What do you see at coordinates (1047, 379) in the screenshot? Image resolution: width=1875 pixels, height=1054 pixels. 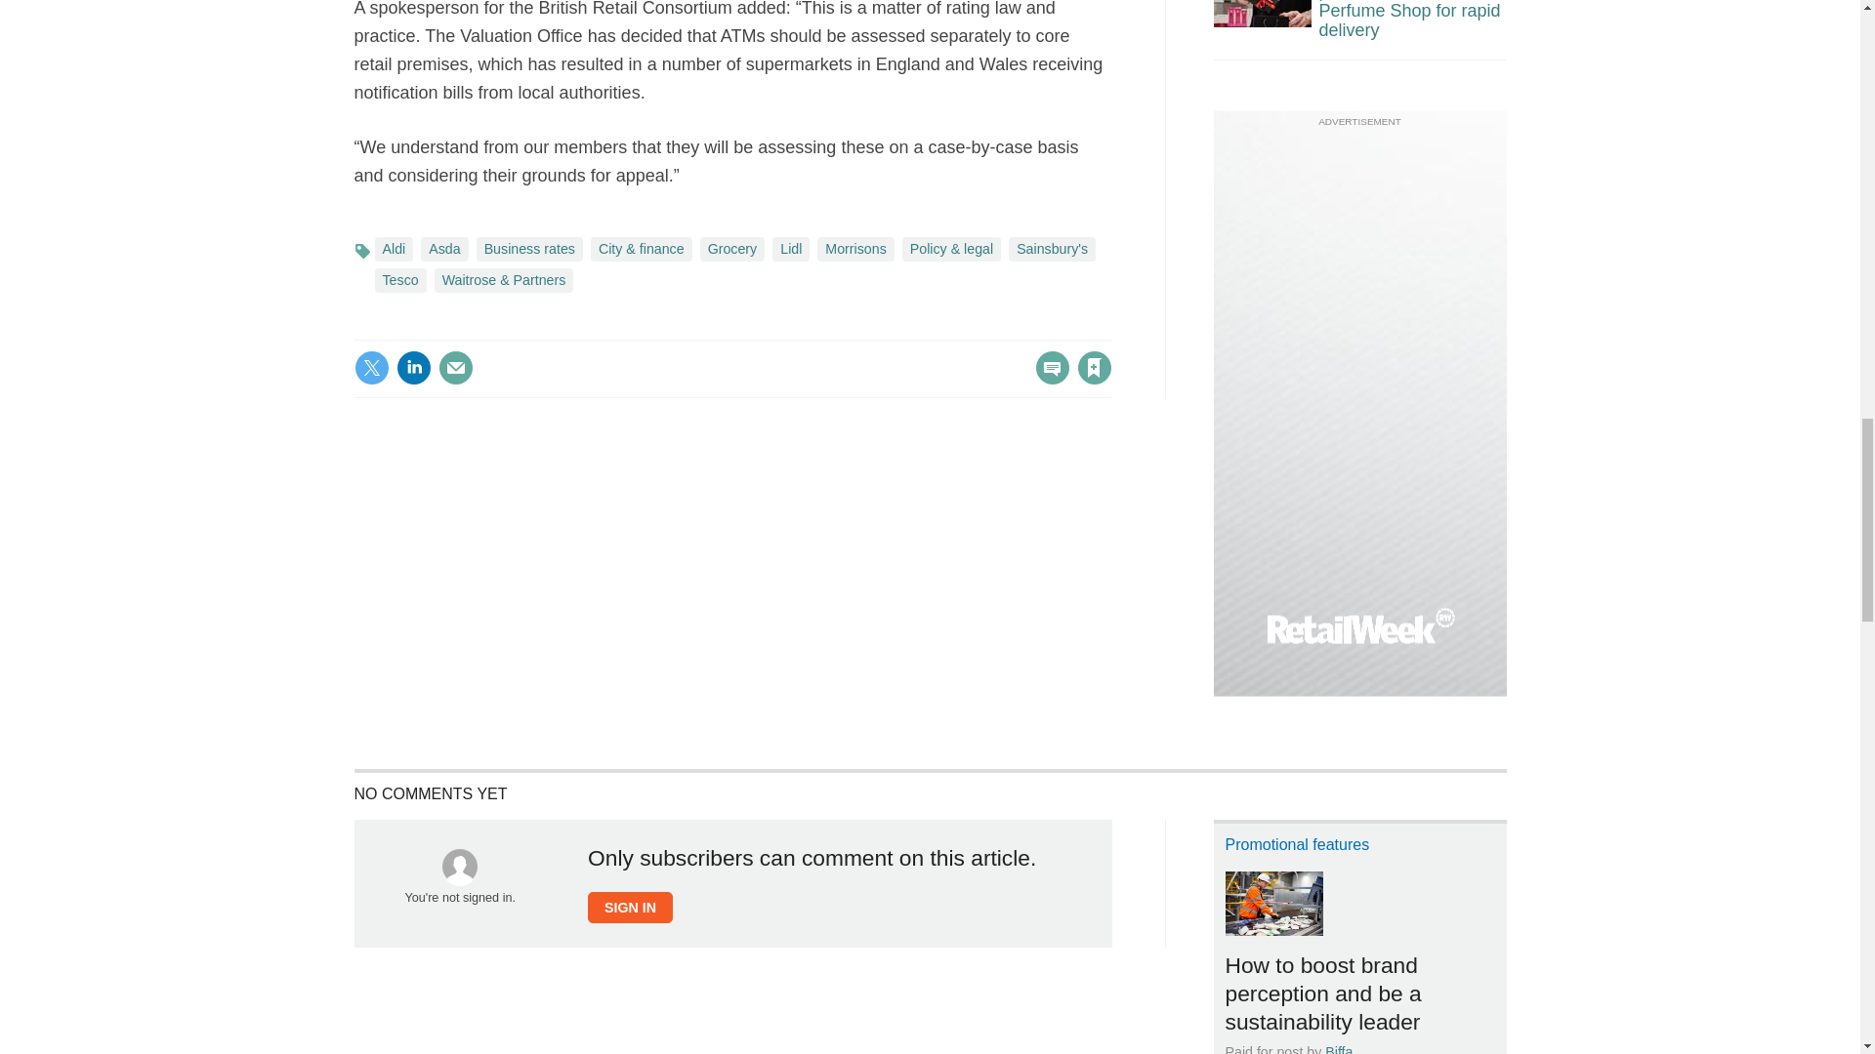 I see `No comments` at bounding box center [1047, 379].